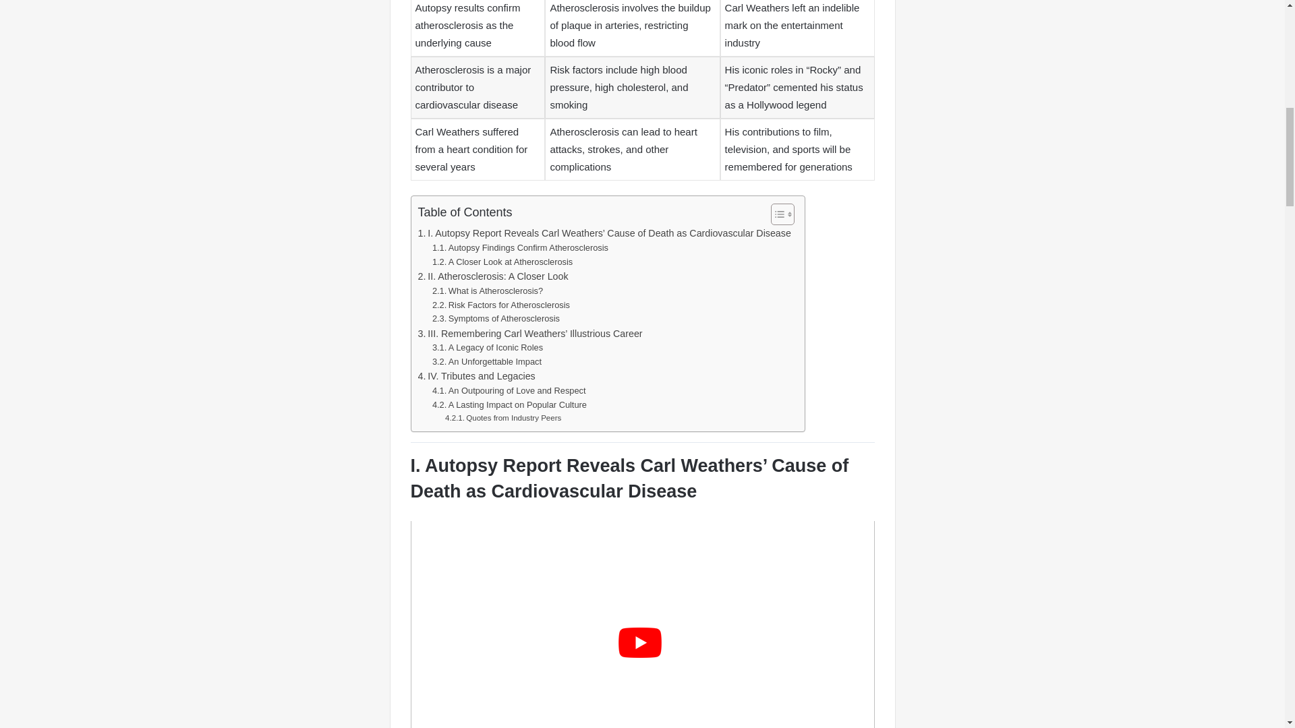 The height and width of the screenshot is (728, 1295). I want to click on IV. Tributes and Legacies, so click(477, 376).